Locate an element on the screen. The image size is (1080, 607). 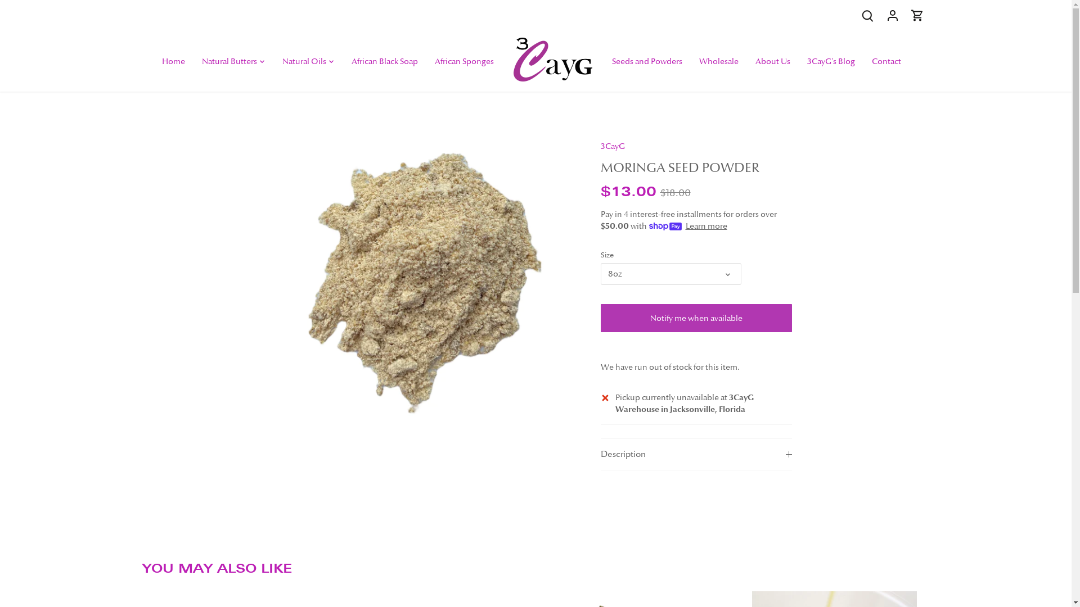
Wholesale is located at coordinates (719, 61).